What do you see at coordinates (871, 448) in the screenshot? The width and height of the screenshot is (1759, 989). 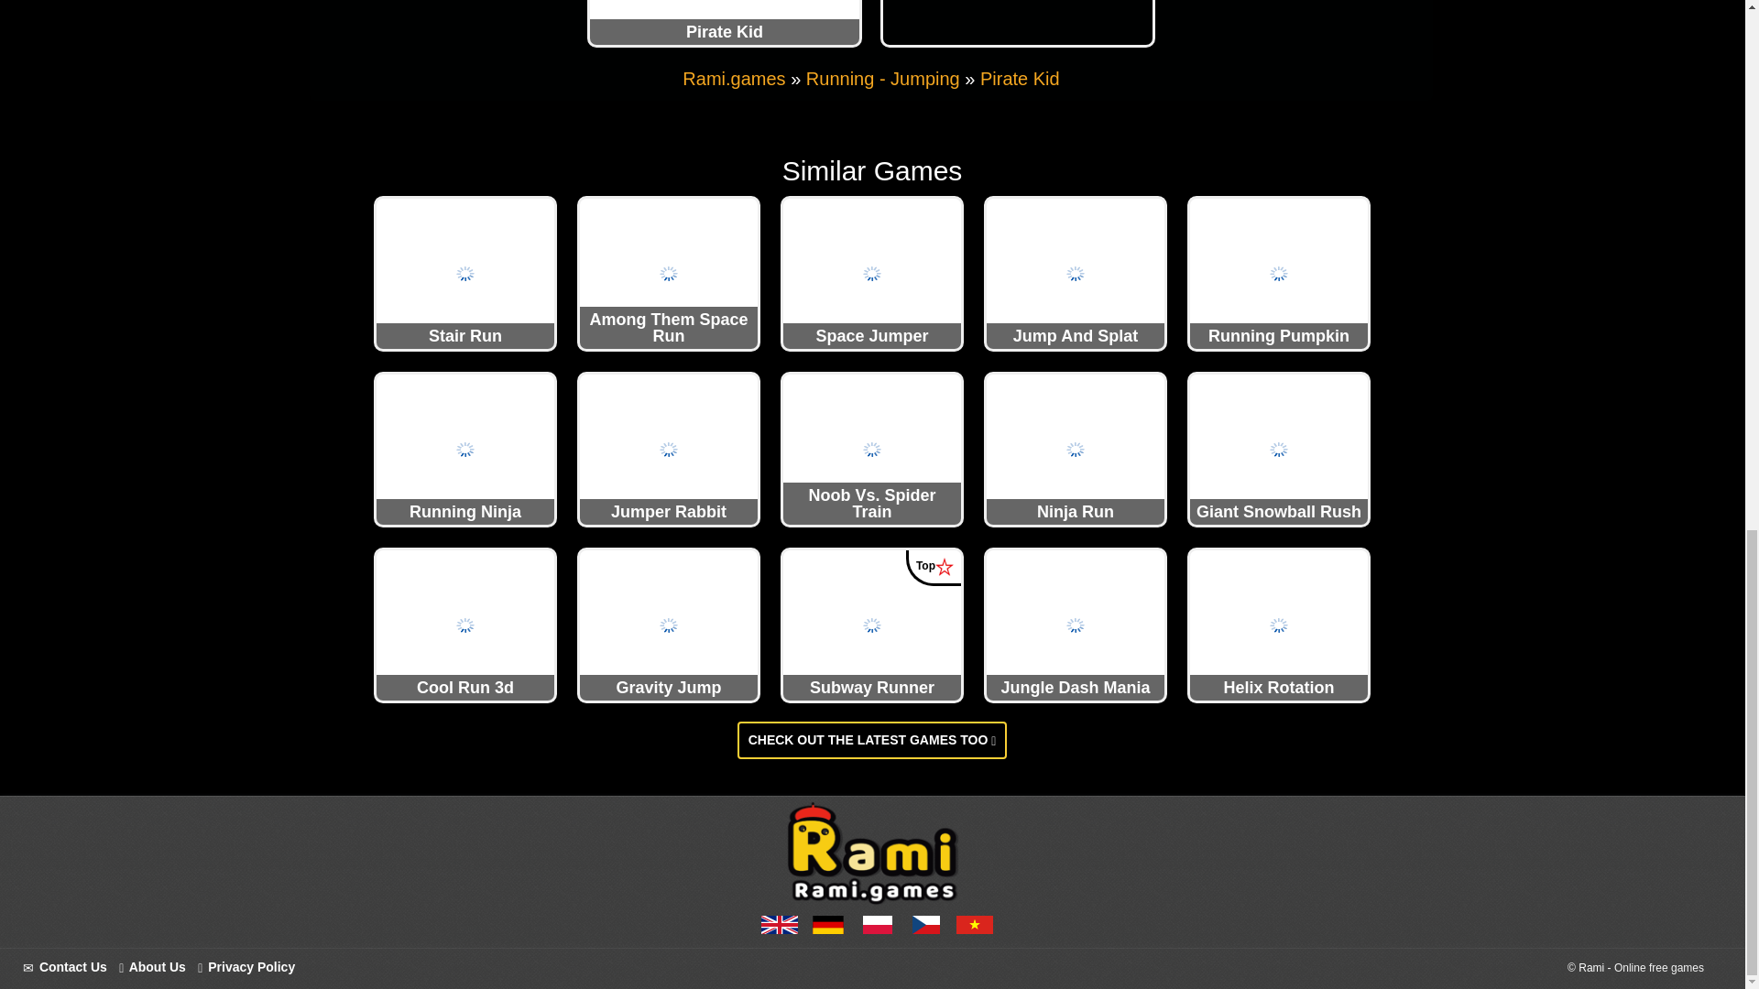 I see `Noob Vs. Spider Train` at bounding box center [871, 448].